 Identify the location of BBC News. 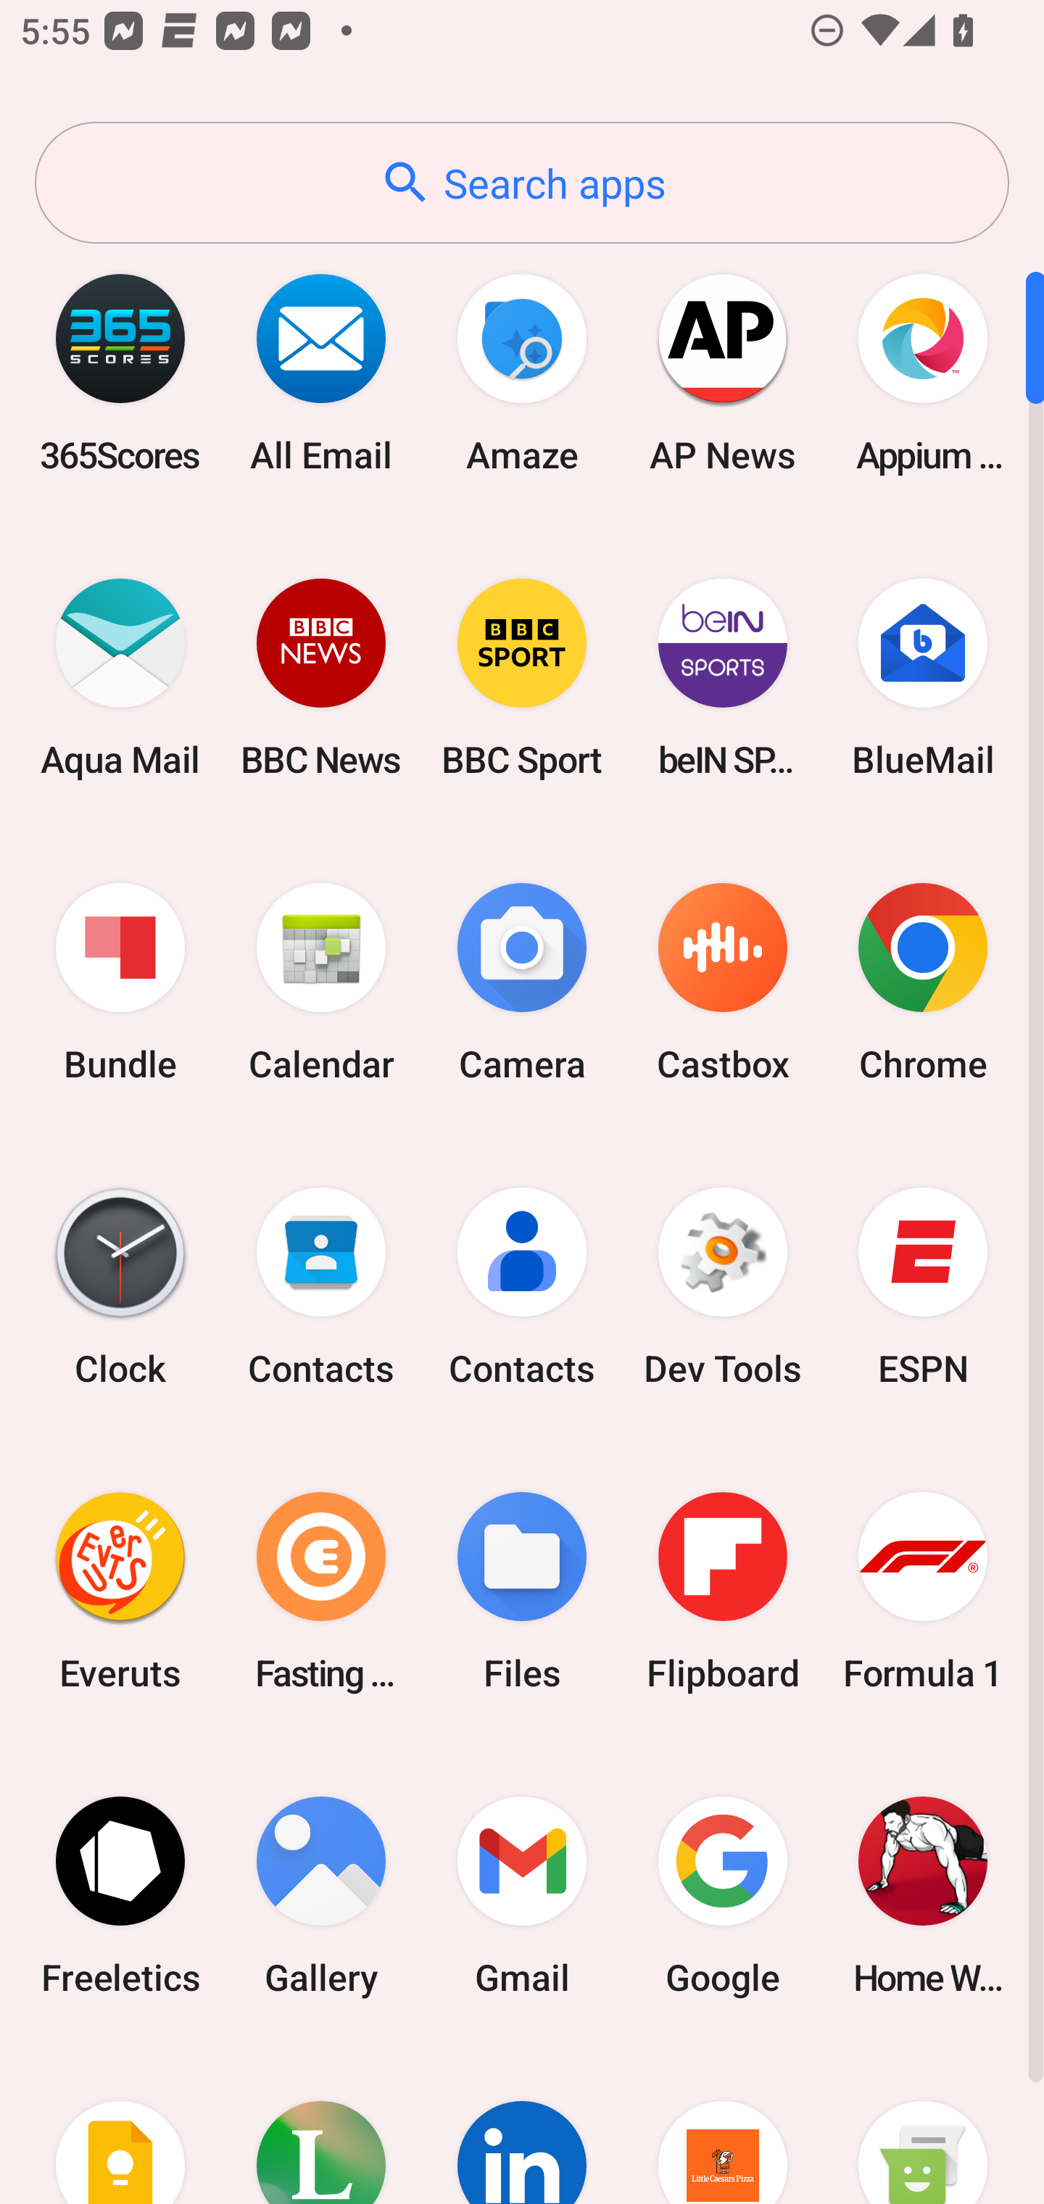
(321, 677).